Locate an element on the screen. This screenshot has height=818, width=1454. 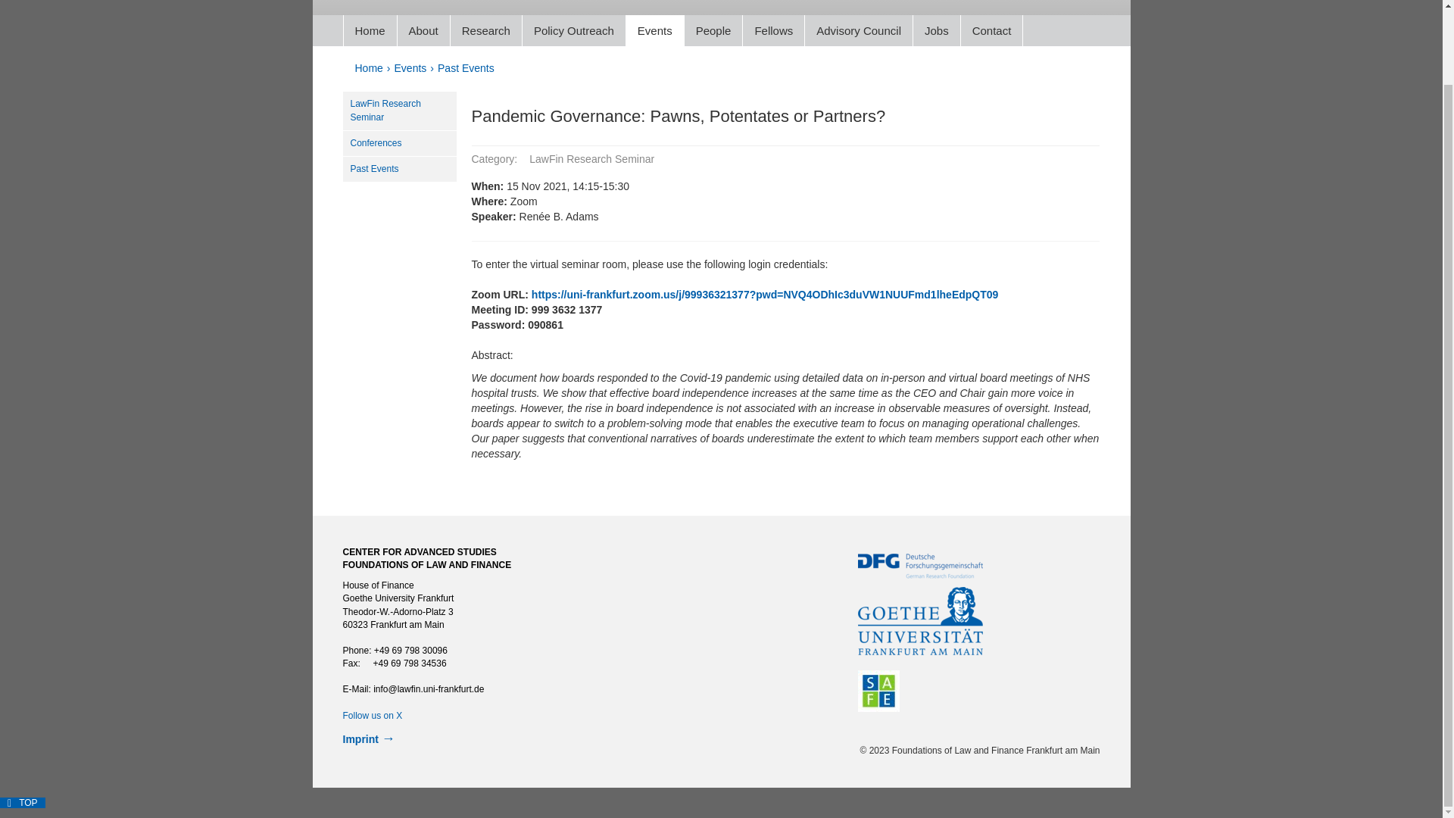
Past Events is located at coordinates (465, 68).